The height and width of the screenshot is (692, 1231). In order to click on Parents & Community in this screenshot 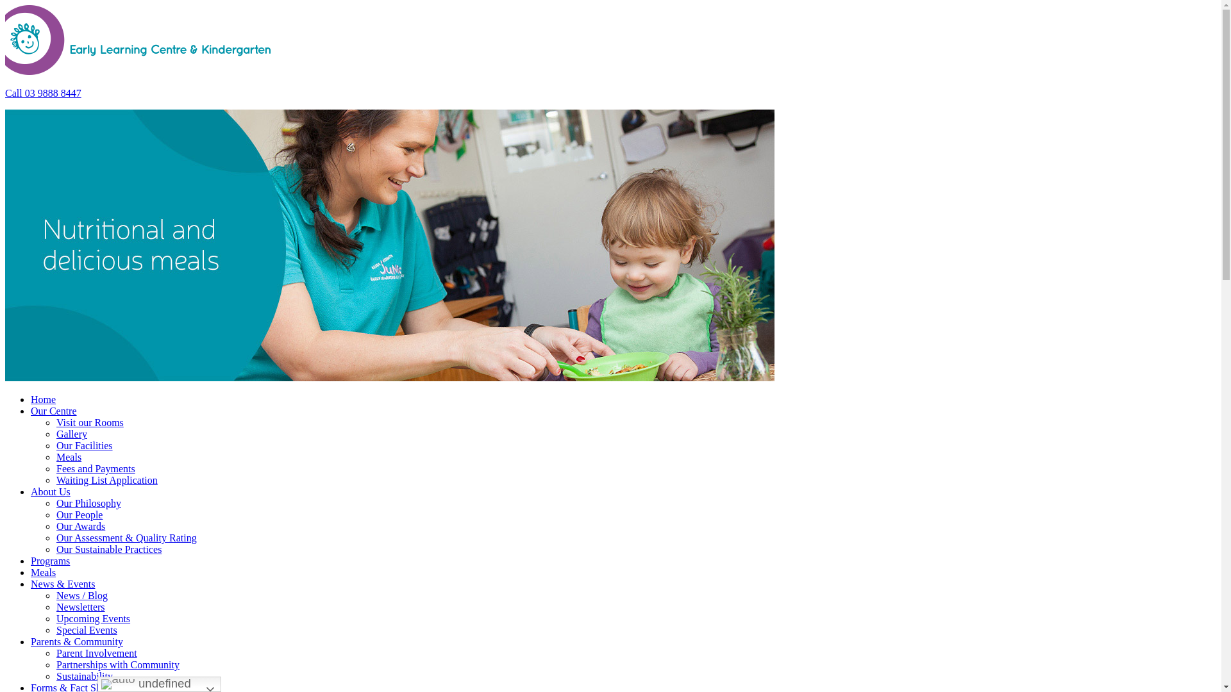, I will do `click(77, 642)`.